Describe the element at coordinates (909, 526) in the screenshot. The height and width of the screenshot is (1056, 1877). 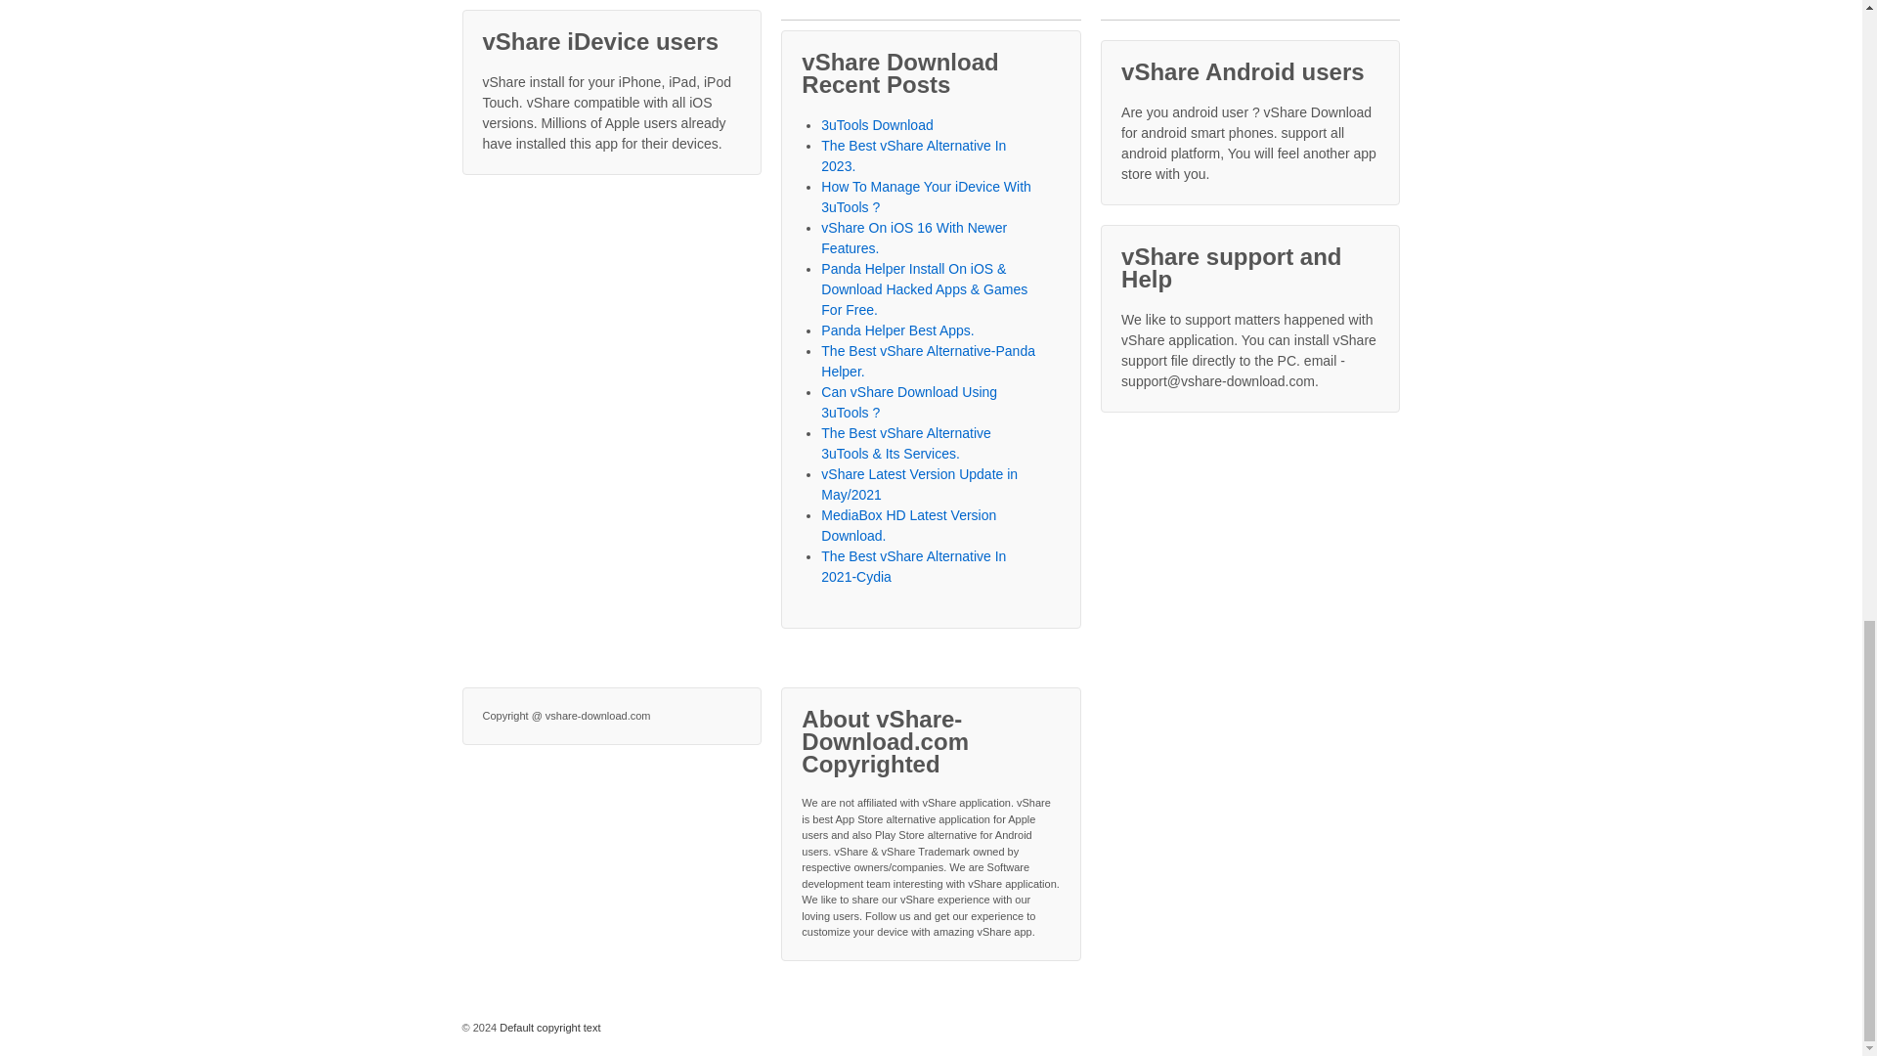
I see `MediaBox HD Latest Version Download.` at that location.